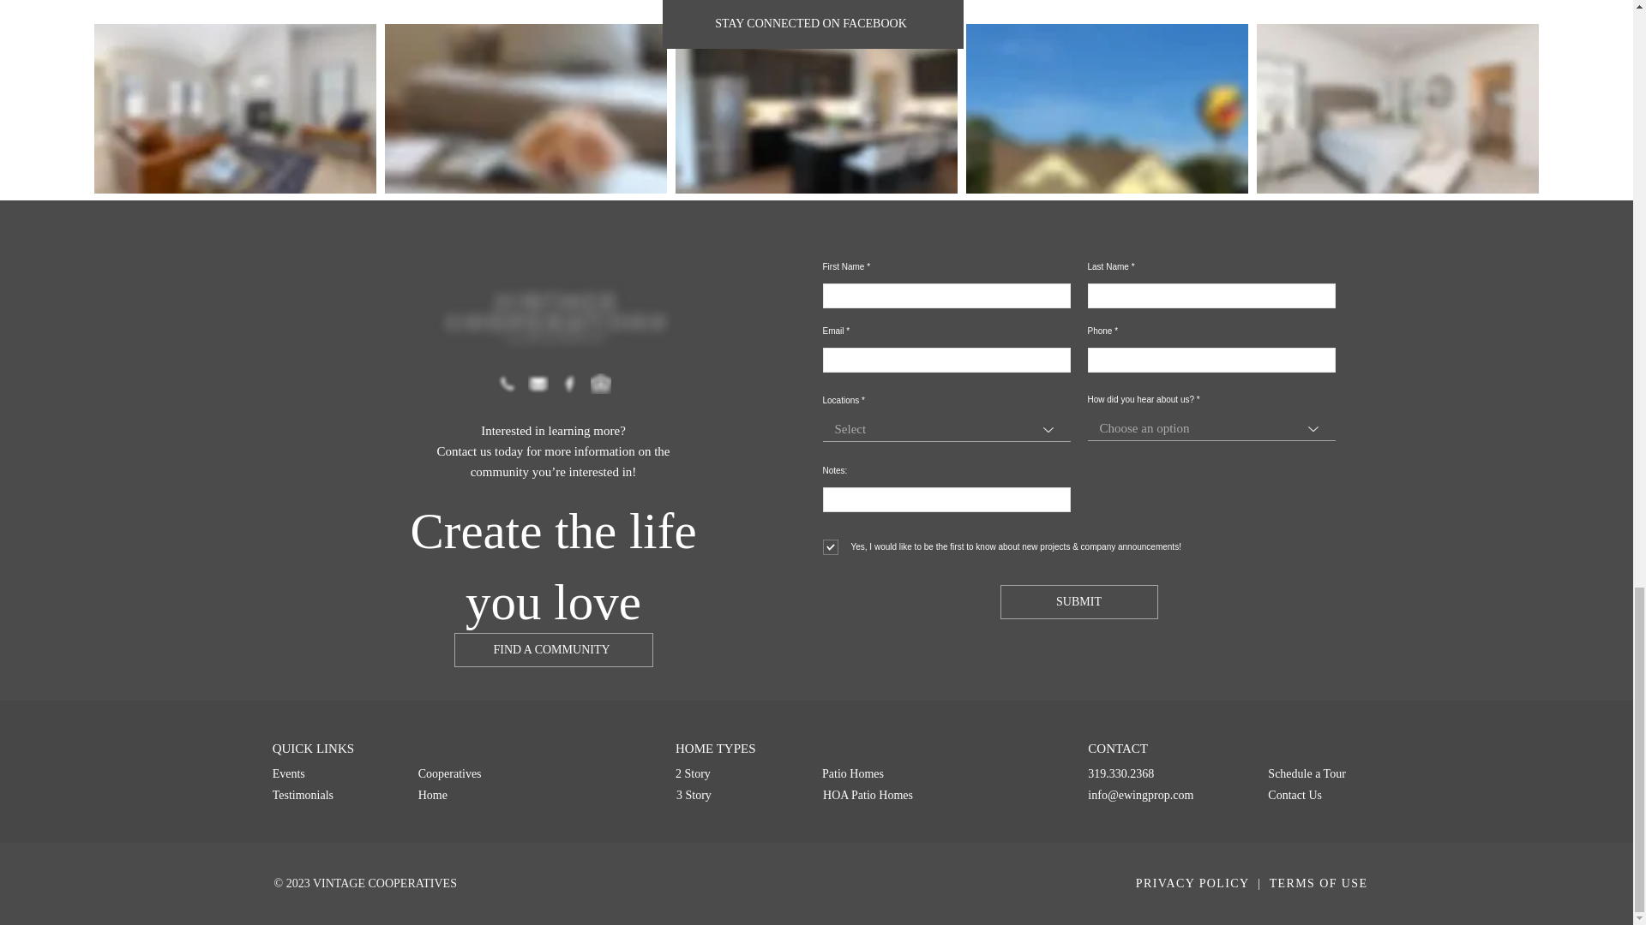  What do you see at coordinates (884, 773) in the screenshot?
I see `Patio Homes` at bounding box center [884, 773].